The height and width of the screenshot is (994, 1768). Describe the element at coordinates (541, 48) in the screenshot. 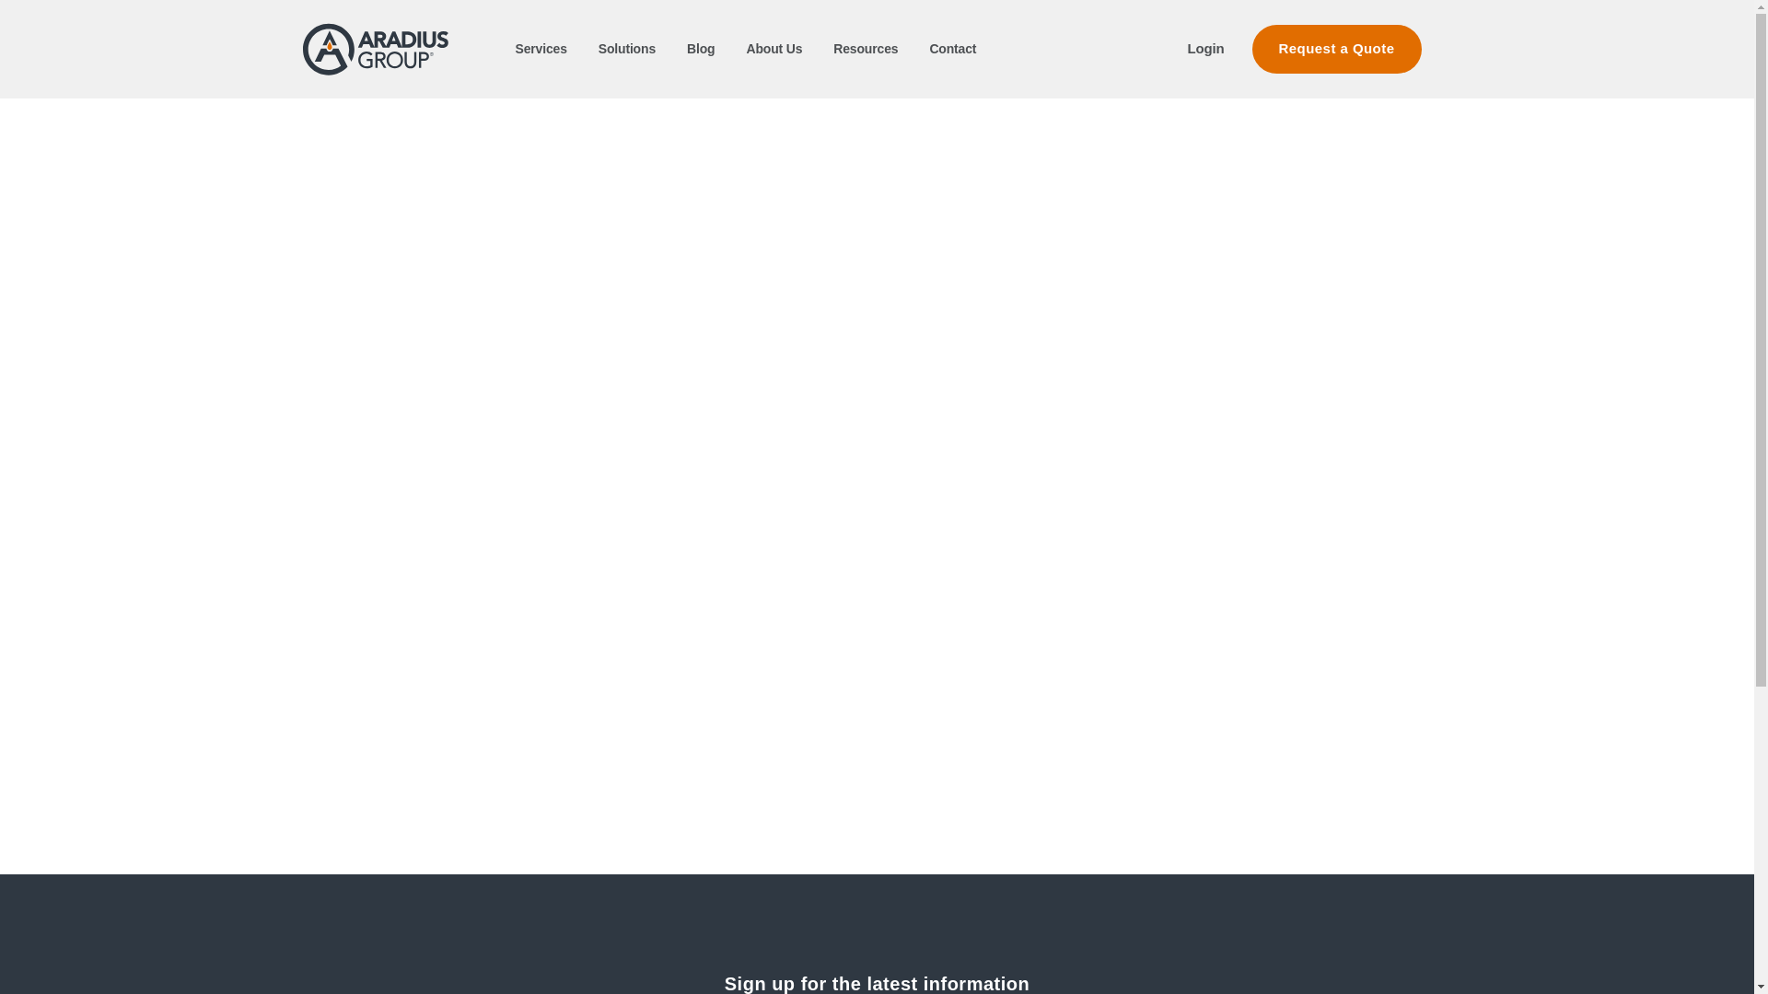

I see `Services` at that location.